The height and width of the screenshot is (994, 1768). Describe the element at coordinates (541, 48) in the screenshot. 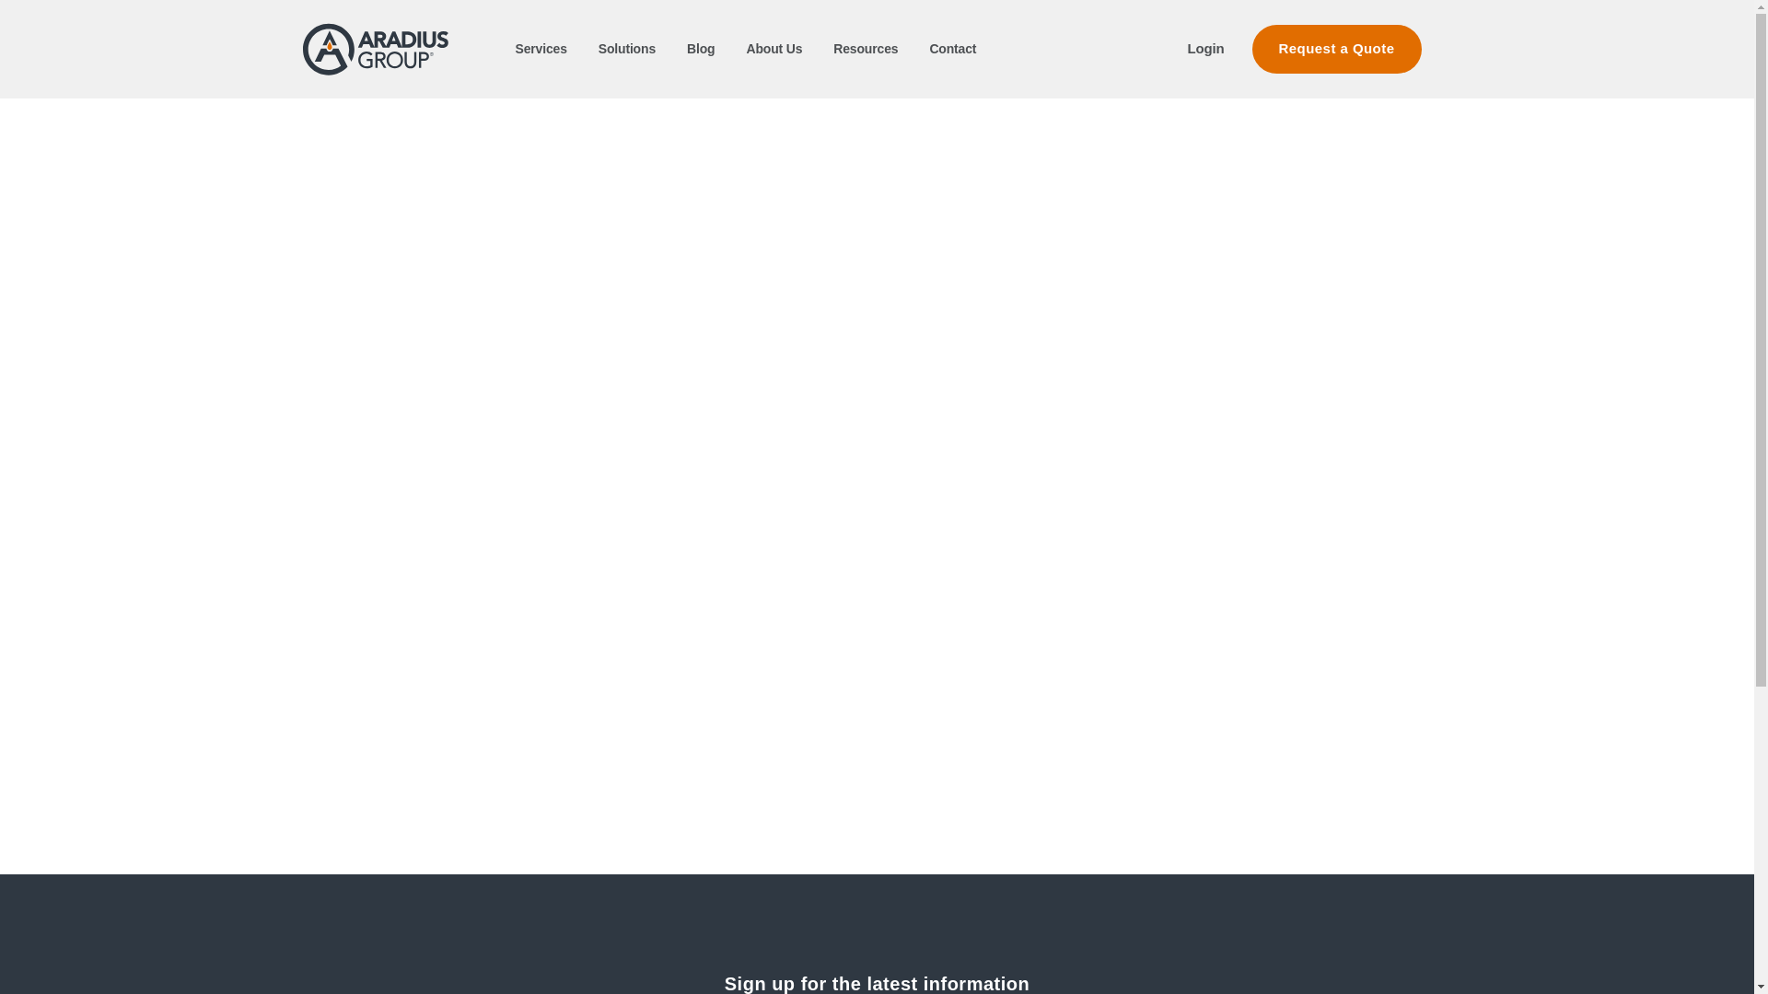

I see `Services` at that location.